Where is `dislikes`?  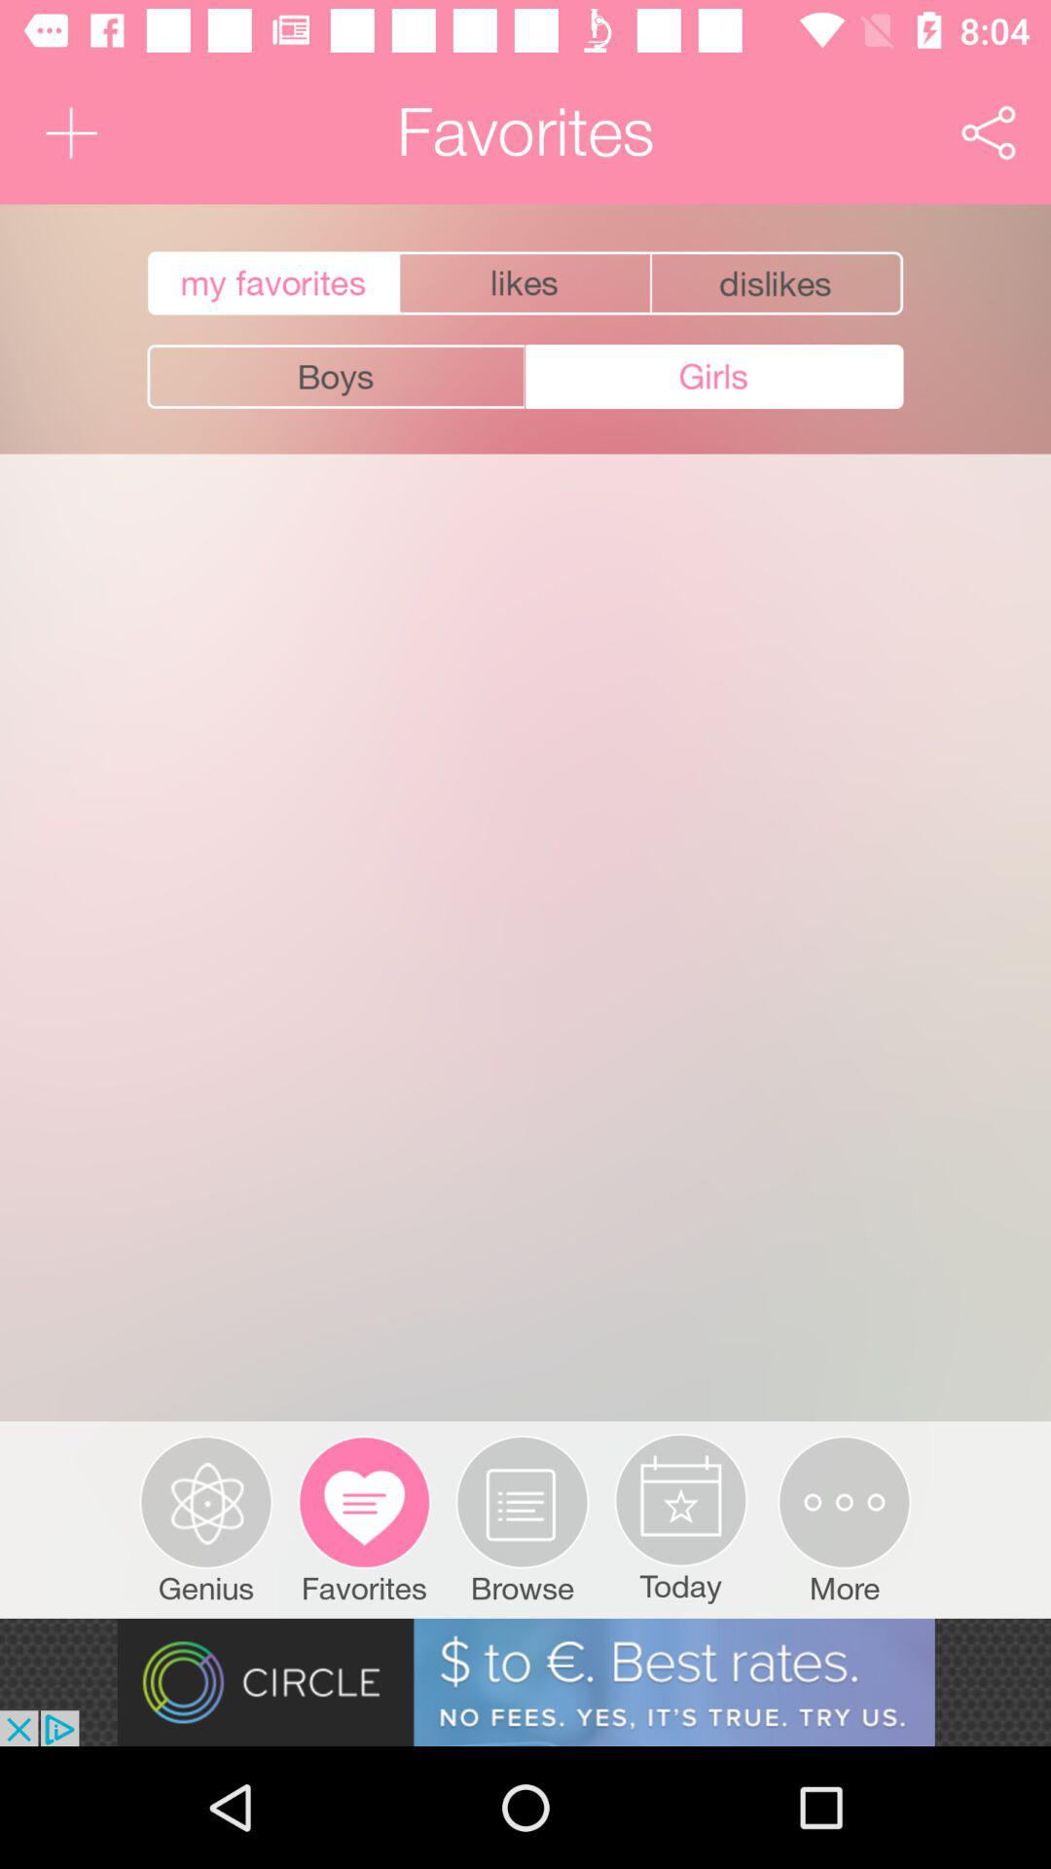
dislikes is located at coordinates (779, 283).